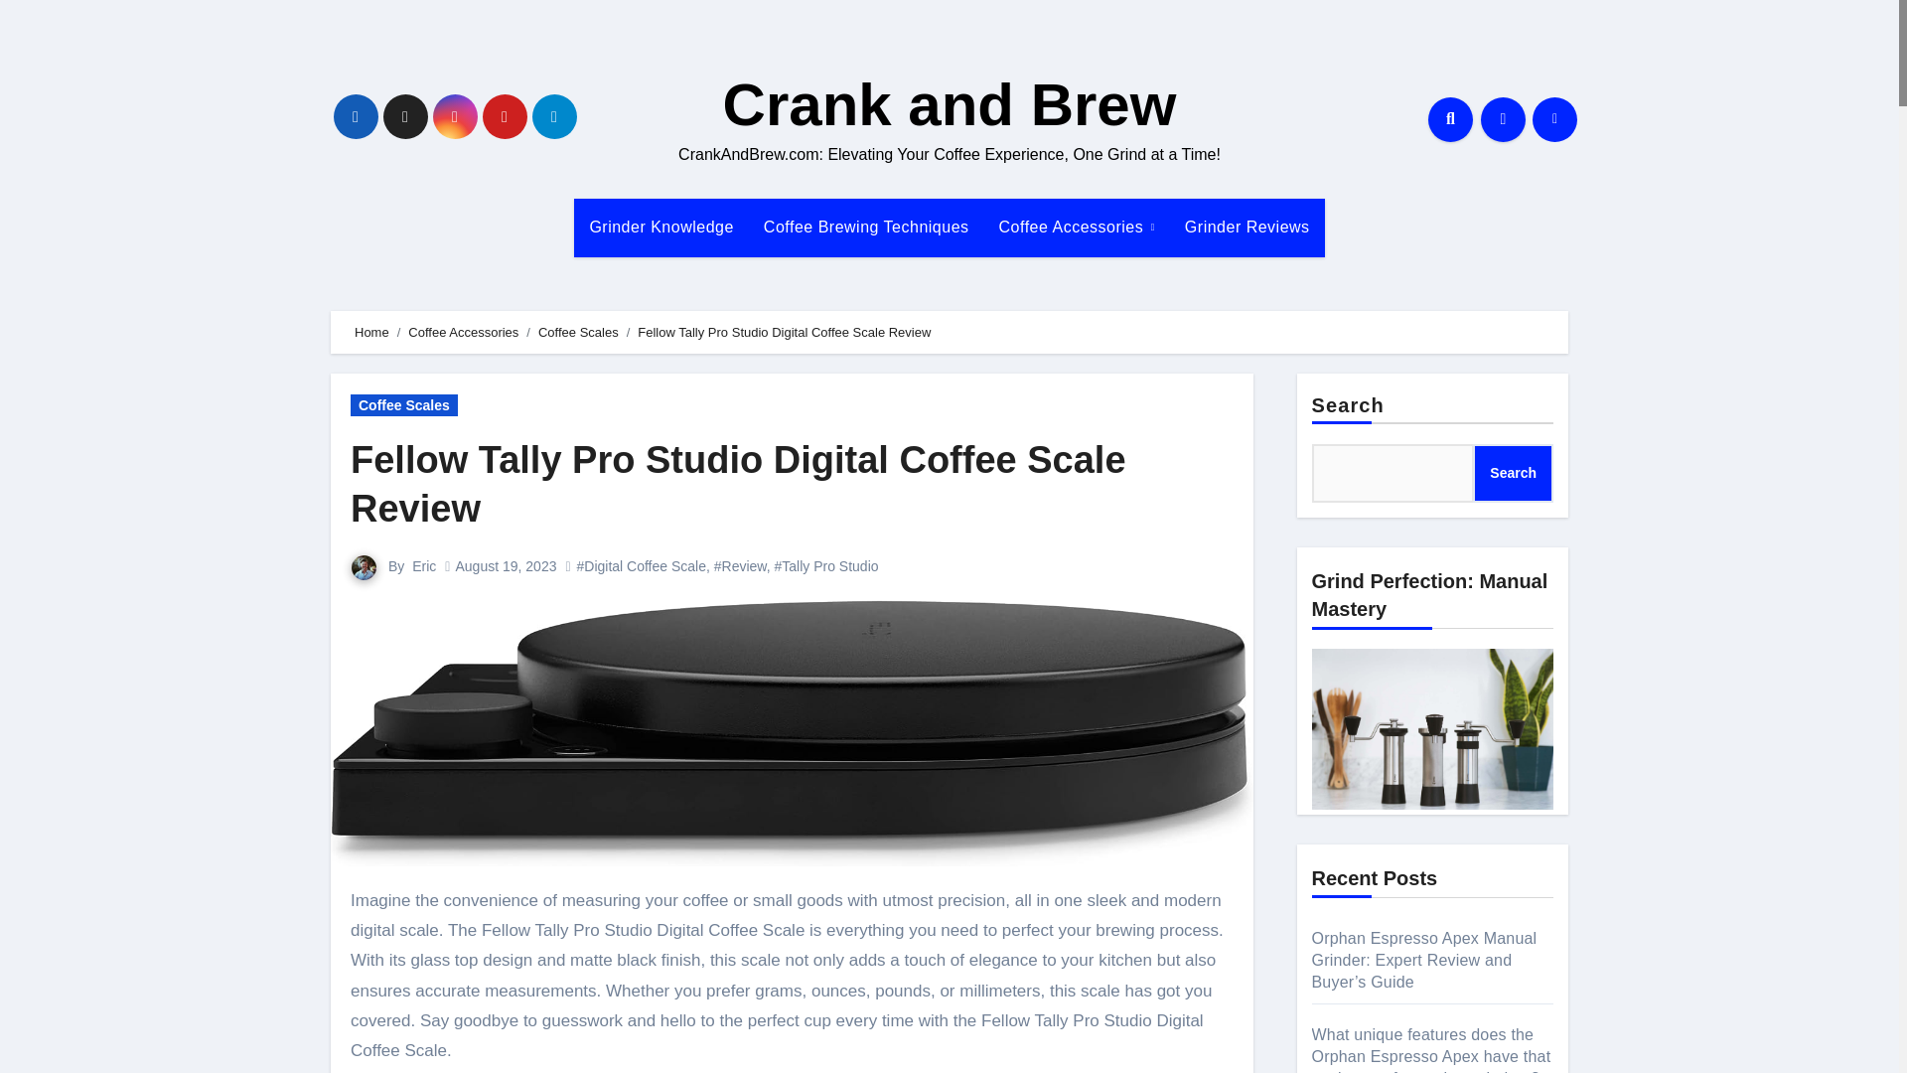  What do you see at coordinates (866, 227) in the screenshot?
I see `Coffee Brewing Techniques` at bounding box center [866, 227].